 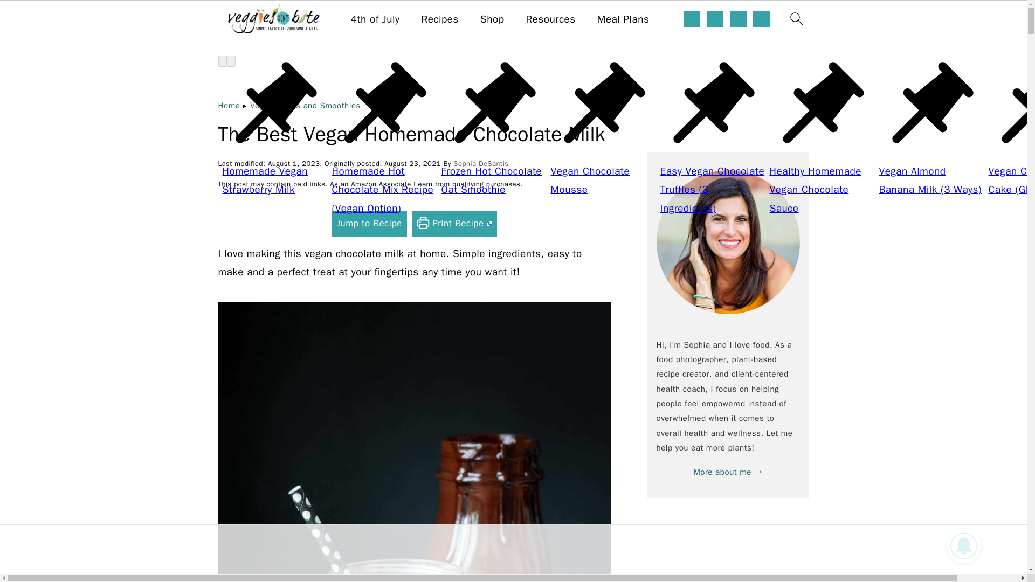 I want to click on search icon, so click(x=796, y=18).